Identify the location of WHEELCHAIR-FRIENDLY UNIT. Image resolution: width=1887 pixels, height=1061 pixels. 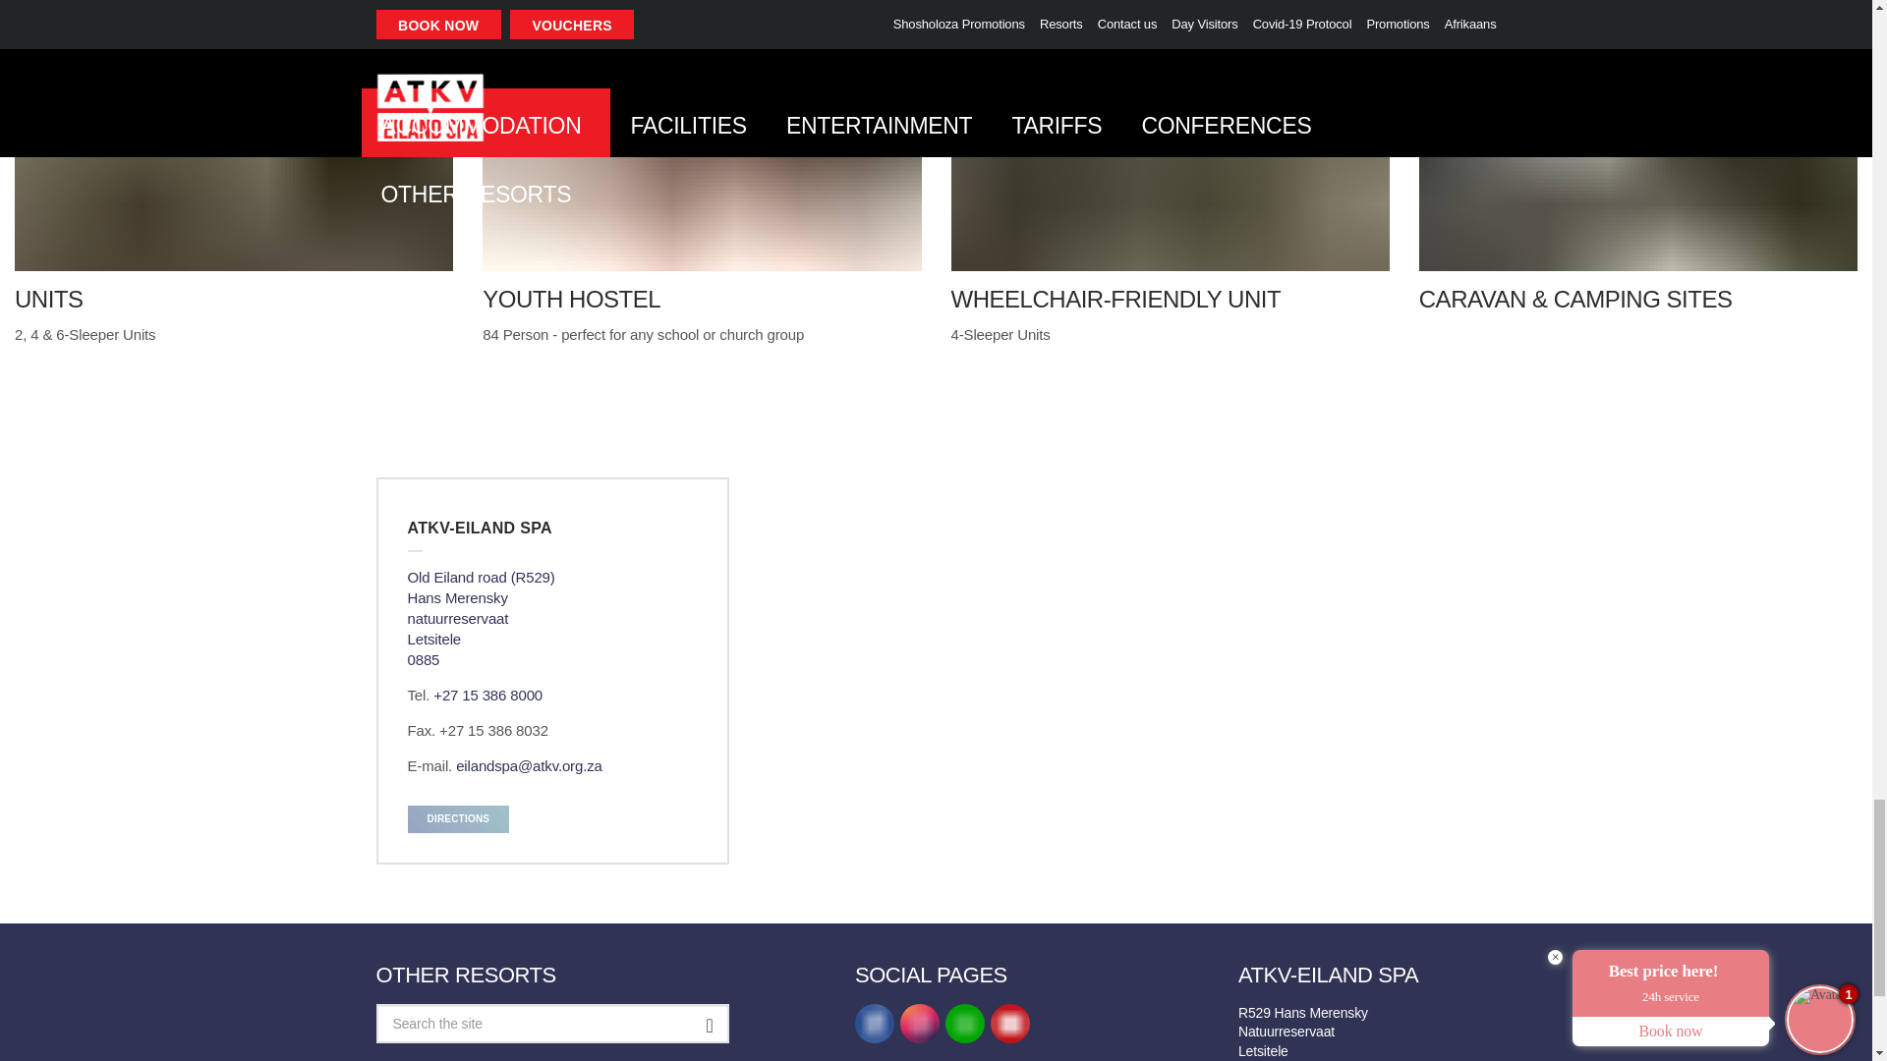
(1170, 157).